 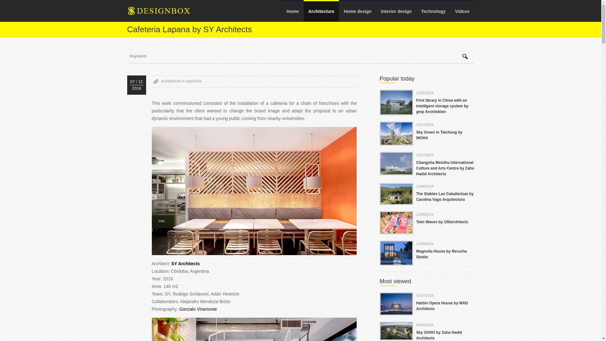 What do you see at coordinates (321, 11) in the screenshot?
I see `Architecture` at bounding box center [321, 11].